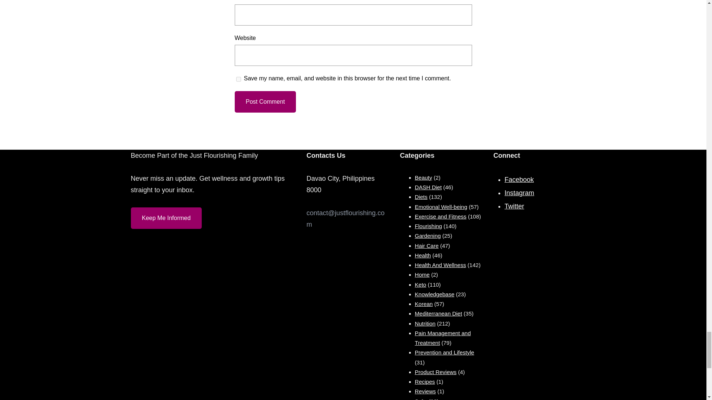  What do you see at coordinates (422, 274) in the screenshot?
I see `Home` at bounding box center [422, 274].